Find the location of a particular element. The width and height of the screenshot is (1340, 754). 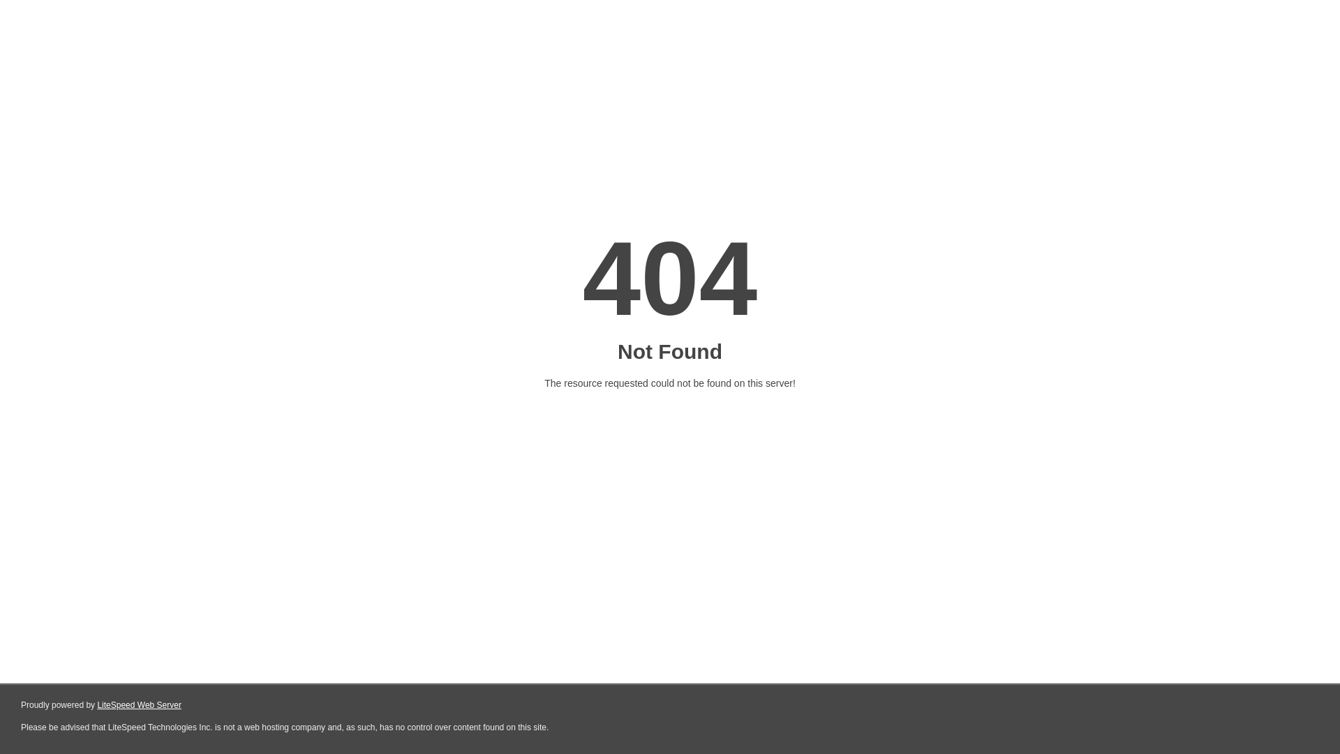

LiteSpeed Web Server is located at coordinates (140, 705).